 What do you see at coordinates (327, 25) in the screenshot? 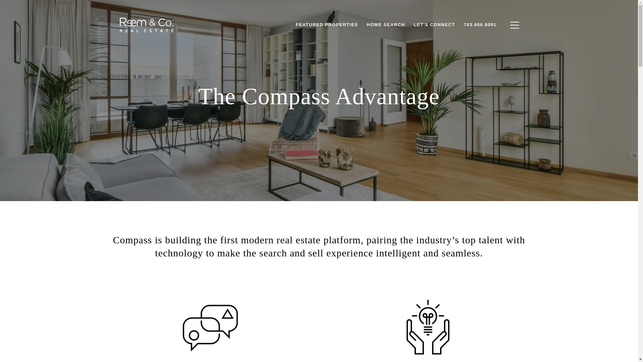
I see `FEATURED PROPERTIES` at bounding box center [327, 25].